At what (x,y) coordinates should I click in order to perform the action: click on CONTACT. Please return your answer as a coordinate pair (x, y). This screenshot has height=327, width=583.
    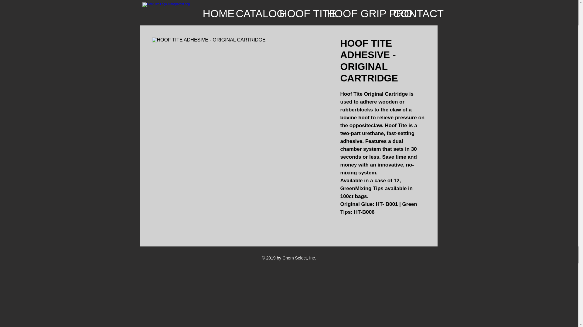
    Looking at the image, I should click on (411, 13).